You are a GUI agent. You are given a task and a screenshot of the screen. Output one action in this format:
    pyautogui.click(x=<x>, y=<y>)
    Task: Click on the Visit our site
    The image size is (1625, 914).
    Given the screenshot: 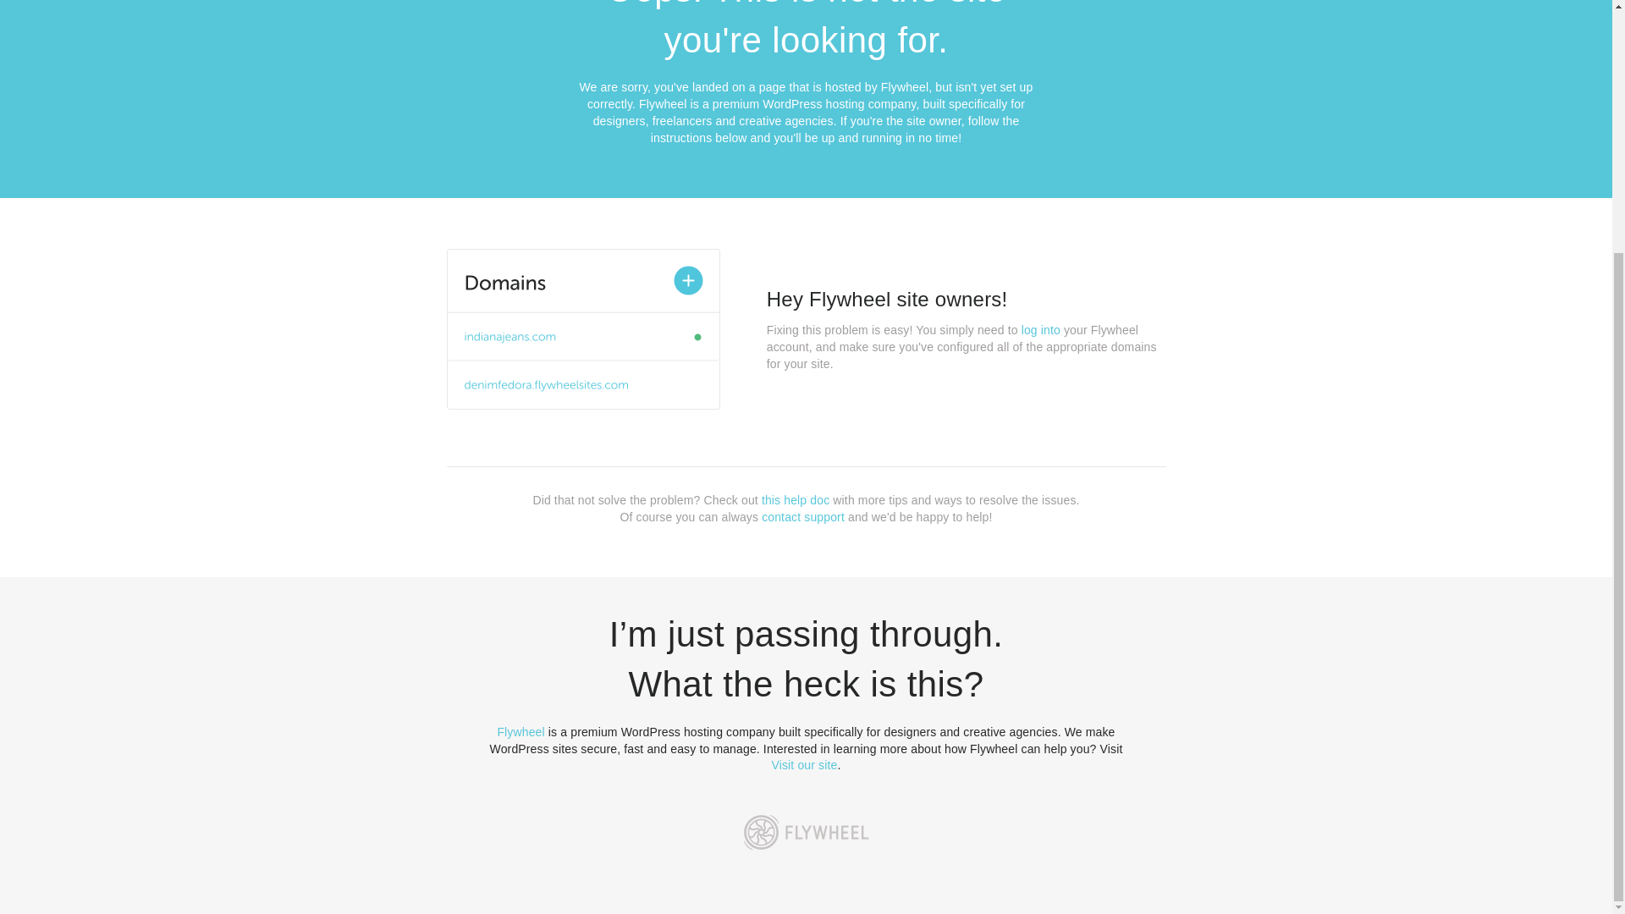 What is the action you would take?
    pyautogui.click(x=805, y=765)
    